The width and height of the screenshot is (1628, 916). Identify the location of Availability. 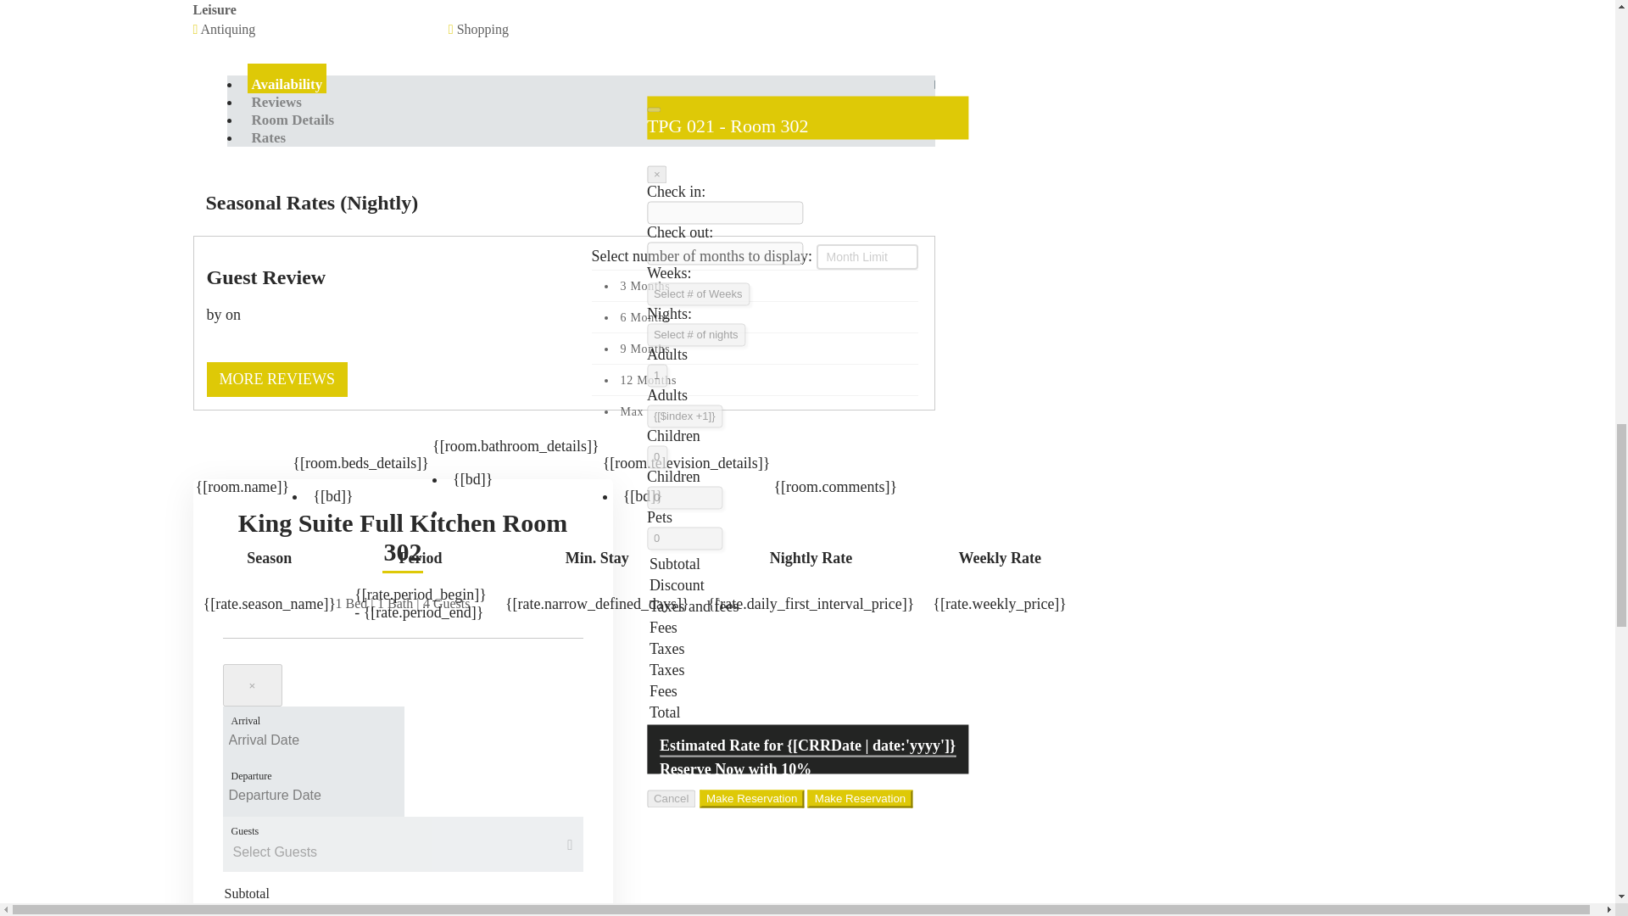
(287, 84).